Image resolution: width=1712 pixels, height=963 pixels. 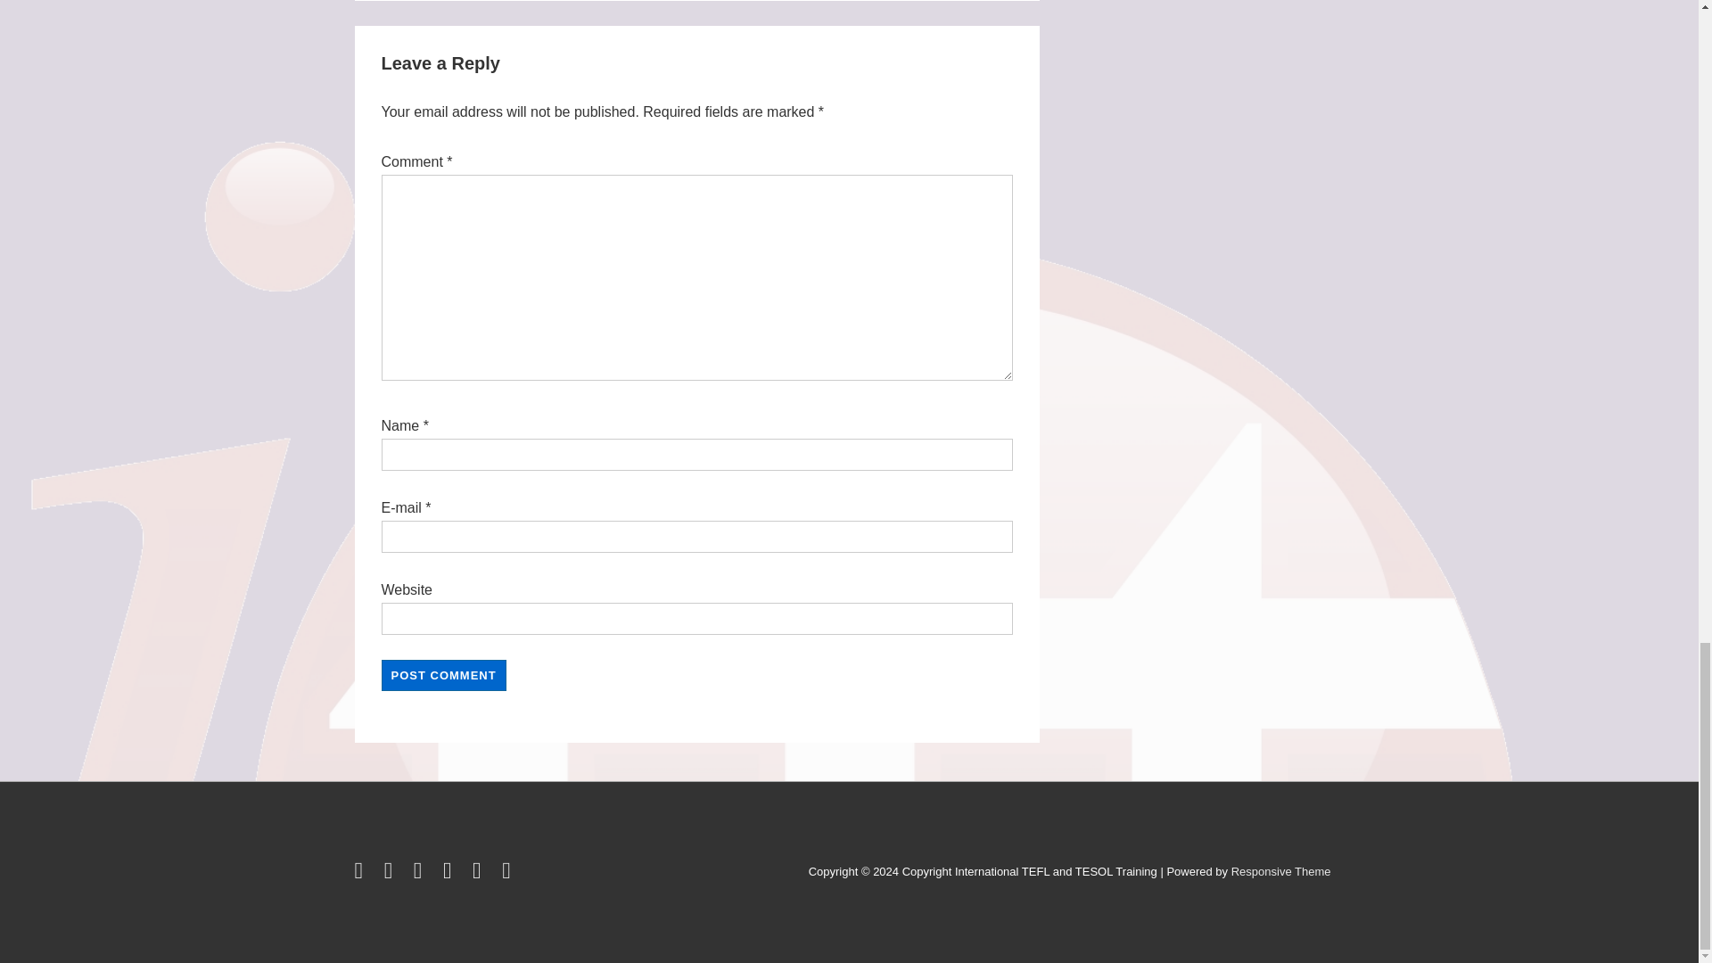 What do you see at coordinates (392, 874) in the screenshot?
I see `facebook` at bounding box center [392, 874].